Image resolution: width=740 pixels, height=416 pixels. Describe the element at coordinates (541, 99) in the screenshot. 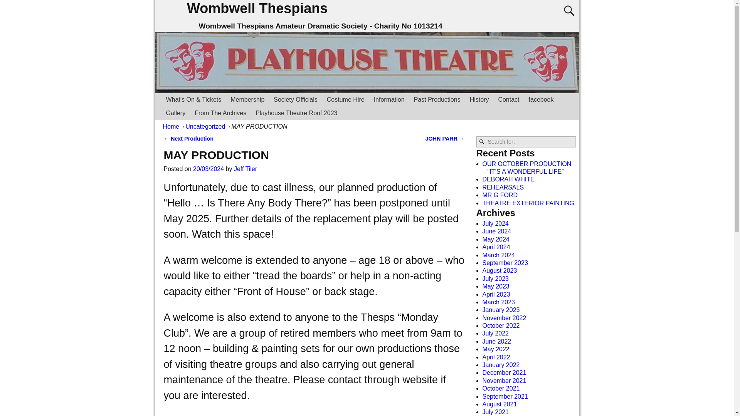

I see `facebook` at that location.